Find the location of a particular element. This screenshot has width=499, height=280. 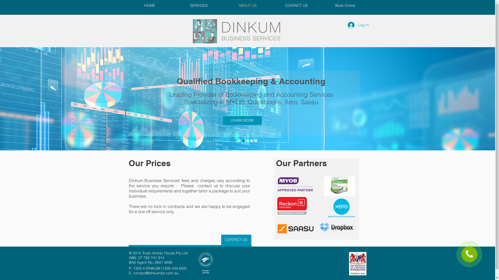

Book Online is located at coordinates (345, 6).